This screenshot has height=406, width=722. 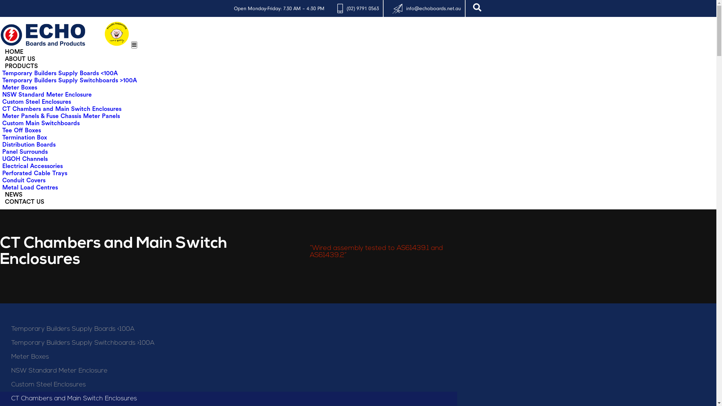 What do you see at coordinates (229, 343) in the screenshot?
I see `Temporary Builders Supply Switchboards >100A` at bounding box center [229, 343].